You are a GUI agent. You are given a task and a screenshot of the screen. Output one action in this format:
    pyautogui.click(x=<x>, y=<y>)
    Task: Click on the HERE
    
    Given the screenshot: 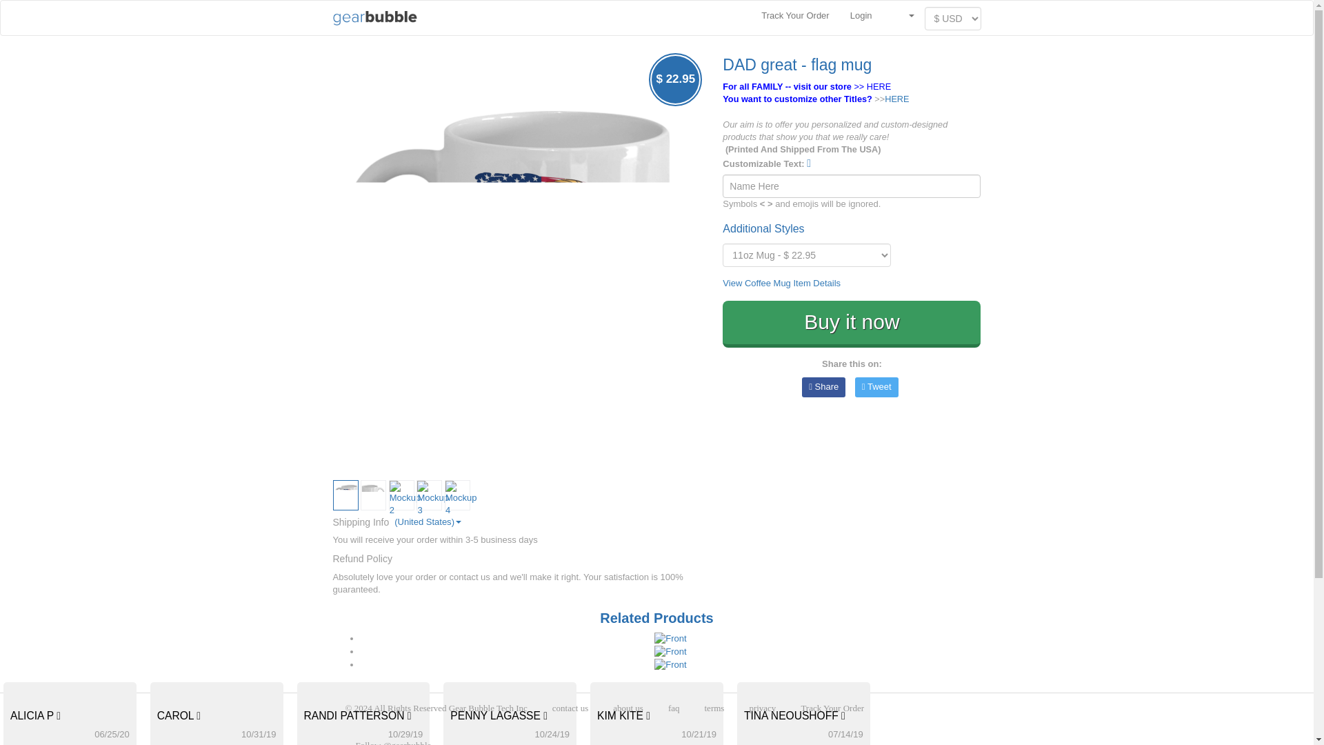 What is the action you would take?
    pyautogui.click(x=896, y=99)
    